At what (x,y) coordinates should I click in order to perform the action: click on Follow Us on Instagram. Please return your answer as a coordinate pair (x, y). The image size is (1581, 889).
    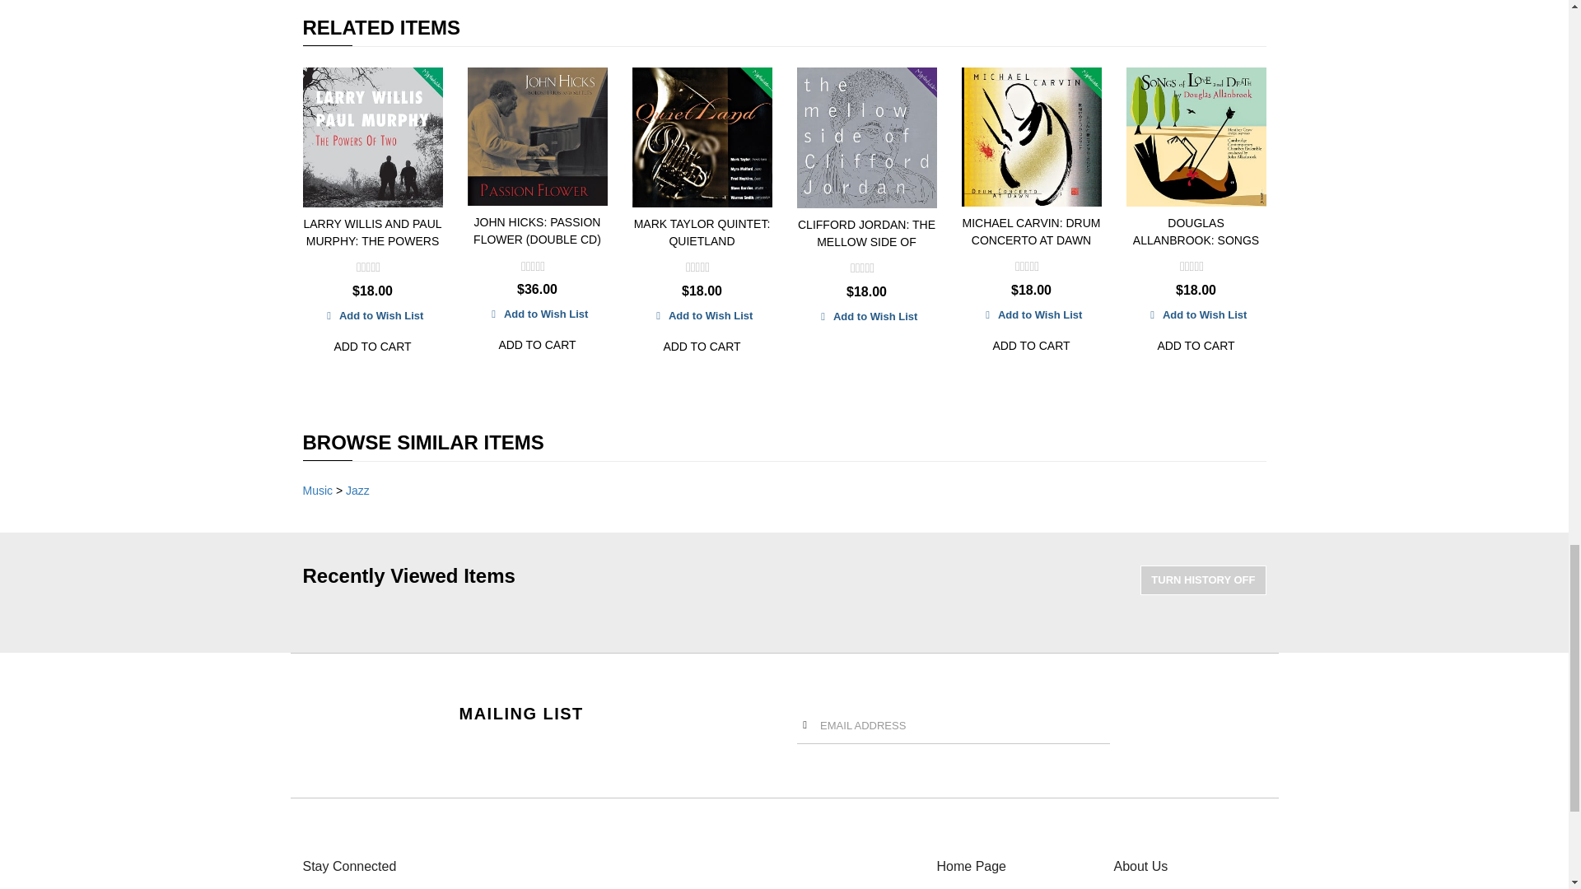
    Looking at the image, I should click on (446, 887).